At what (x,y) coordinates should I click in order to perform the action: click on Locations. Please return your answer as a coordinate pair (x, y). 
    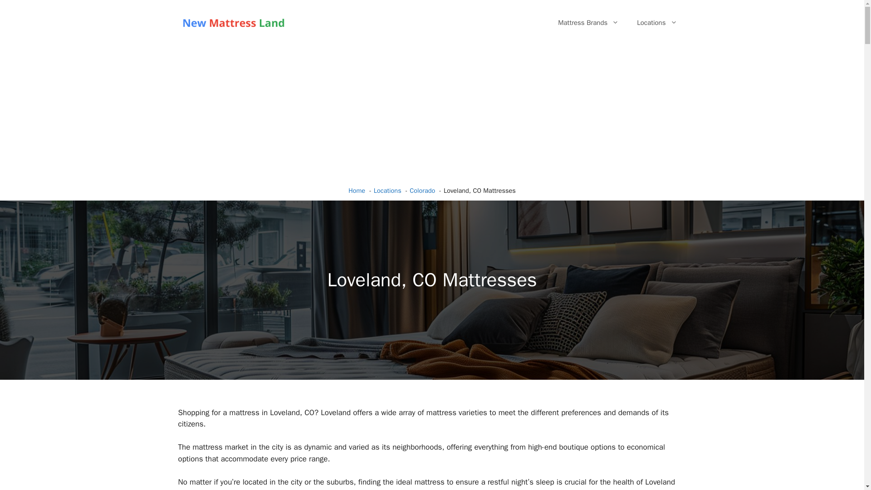
    Looking at the image, I should click on (657, 23).